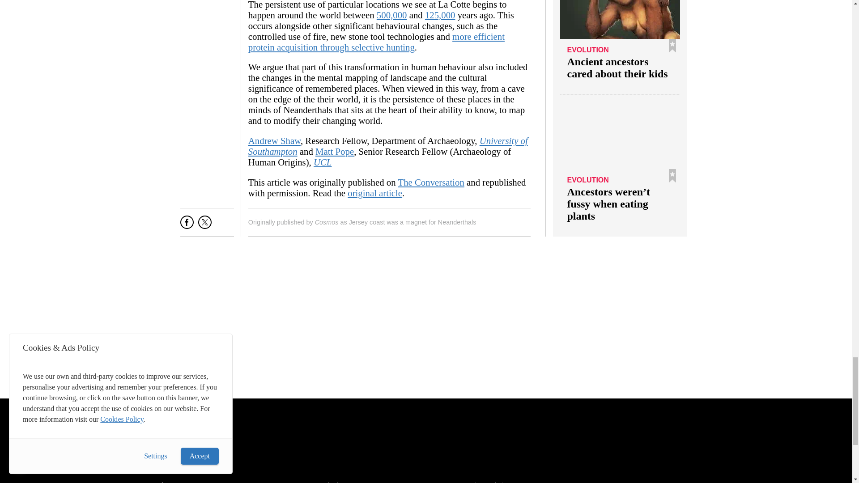 This screenshot has width=859, height=483. I want to click on Share on Facebook, so click(187, 225).